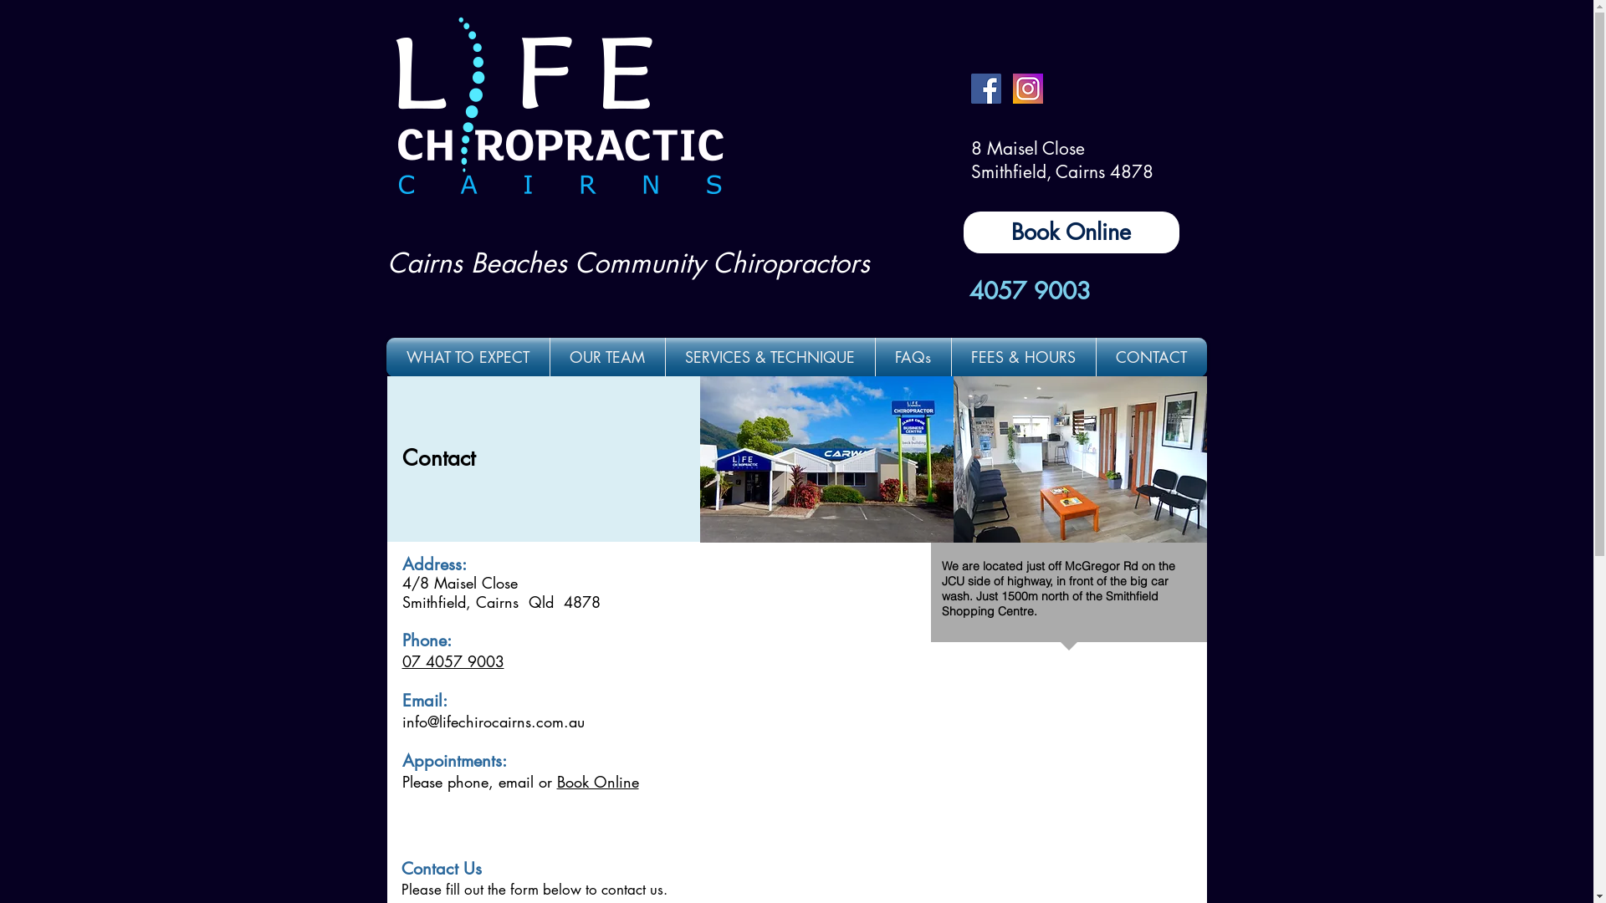 The image size is (1606, 903). I want to click on SERVICES & TECHNIQUE, so click(770, 358).